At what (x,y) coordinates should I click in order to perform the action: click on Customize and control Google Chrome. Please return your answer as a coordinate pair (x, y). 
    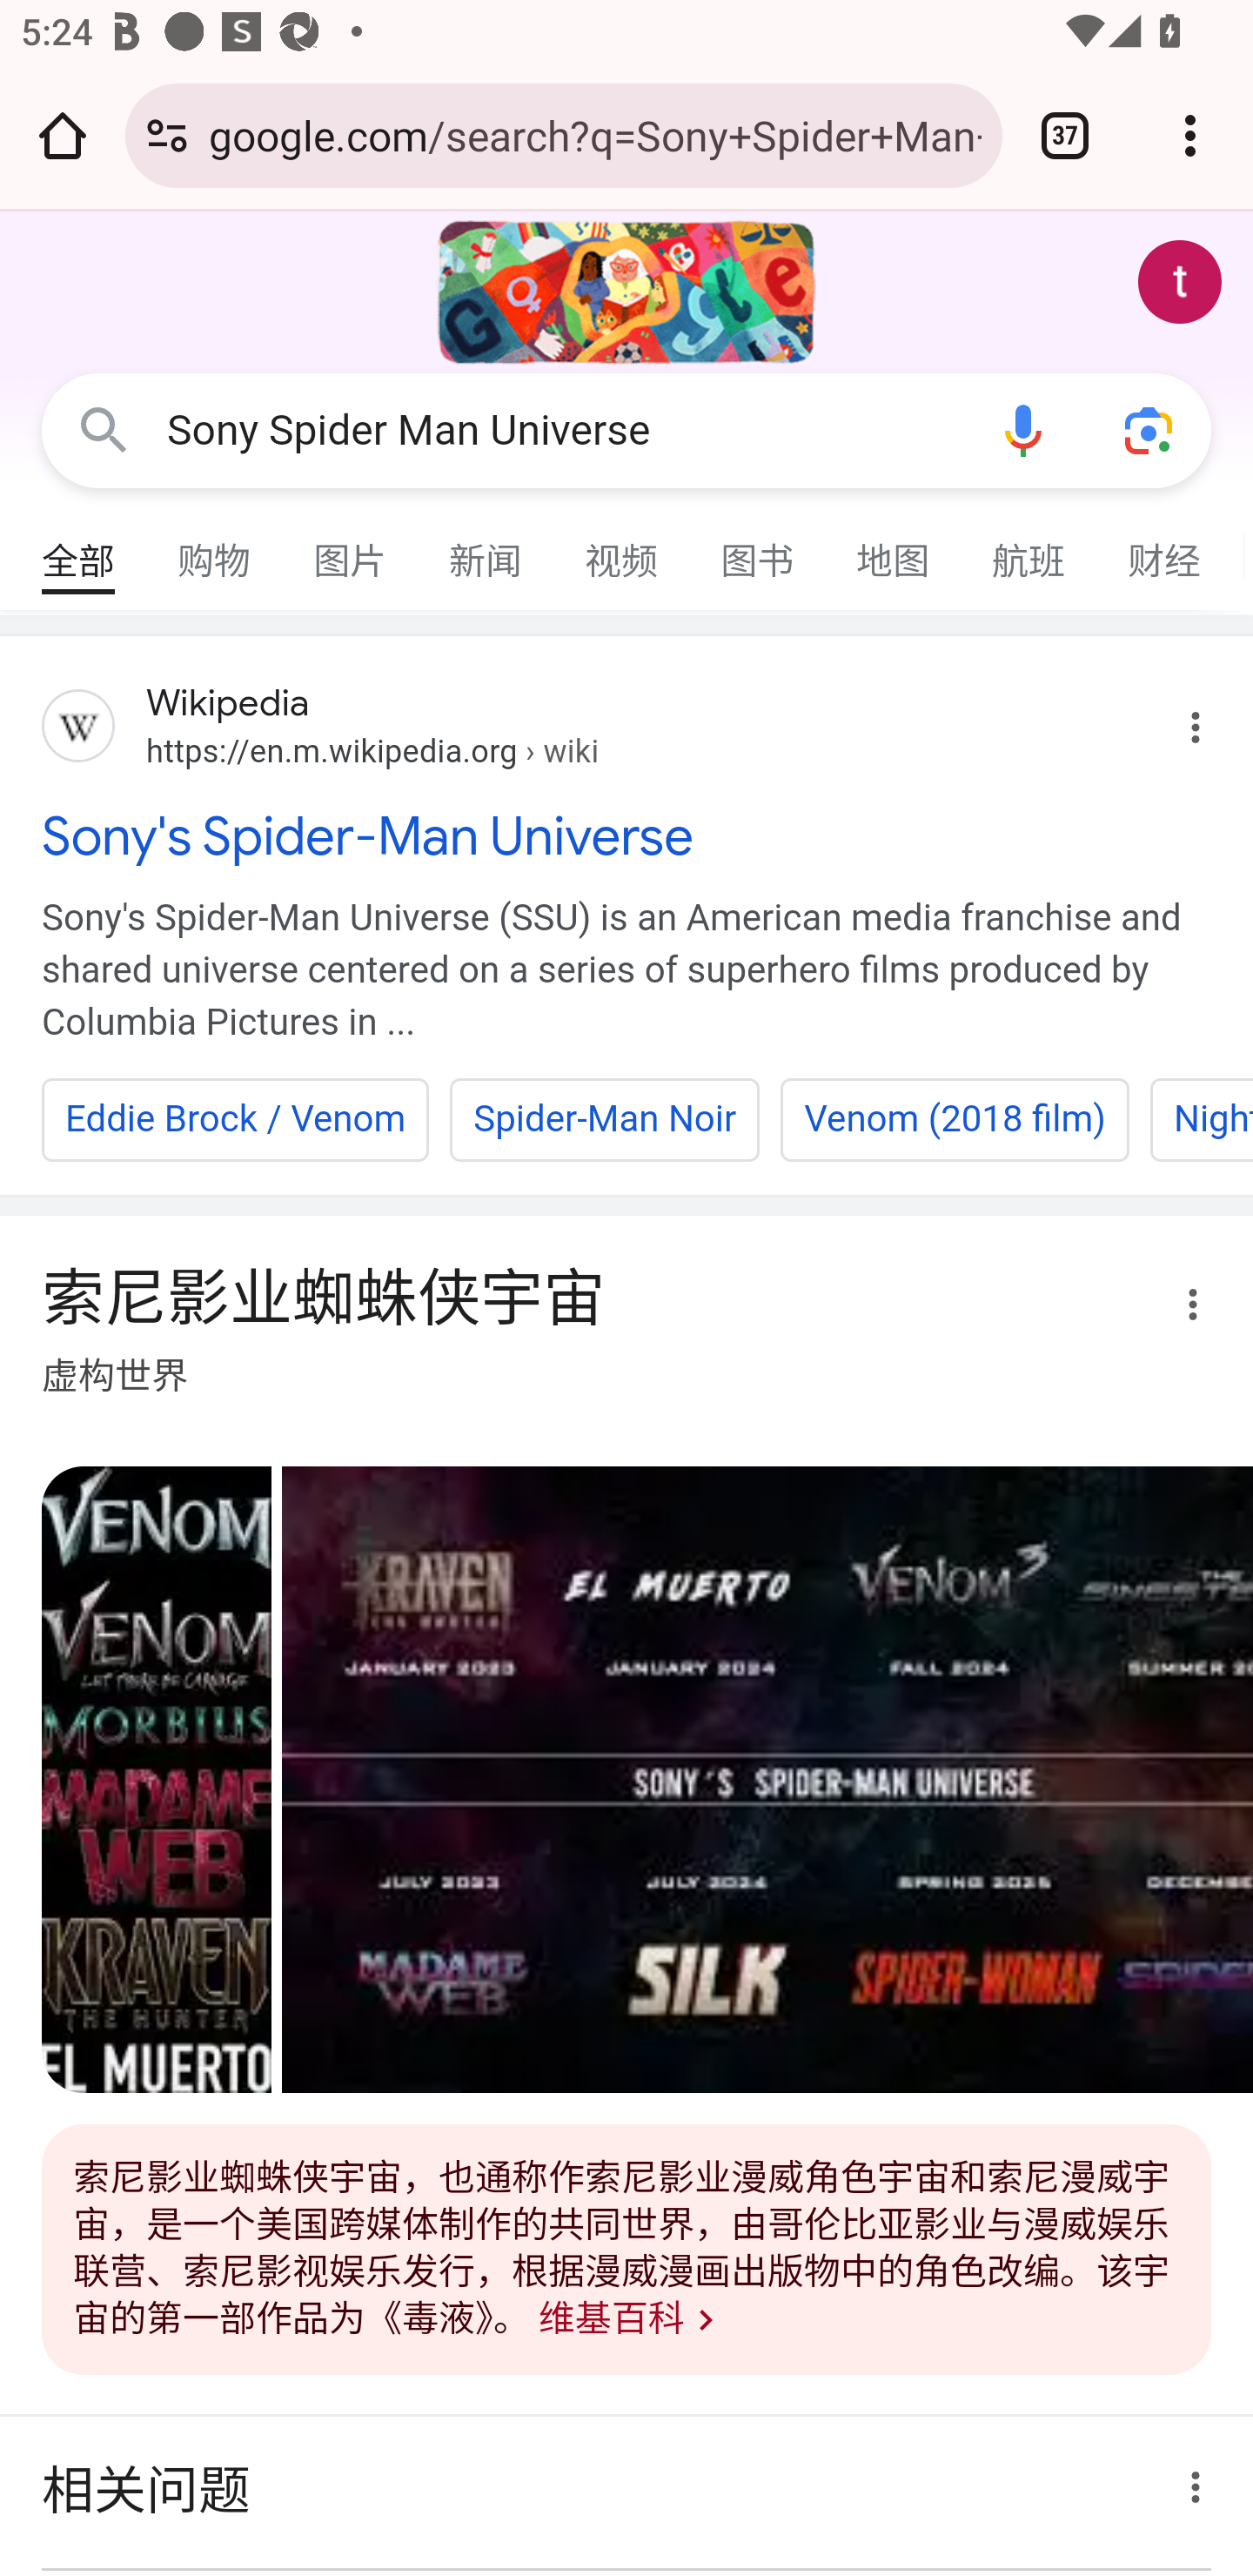
    Looking at the image, I should click on (1190, 135).